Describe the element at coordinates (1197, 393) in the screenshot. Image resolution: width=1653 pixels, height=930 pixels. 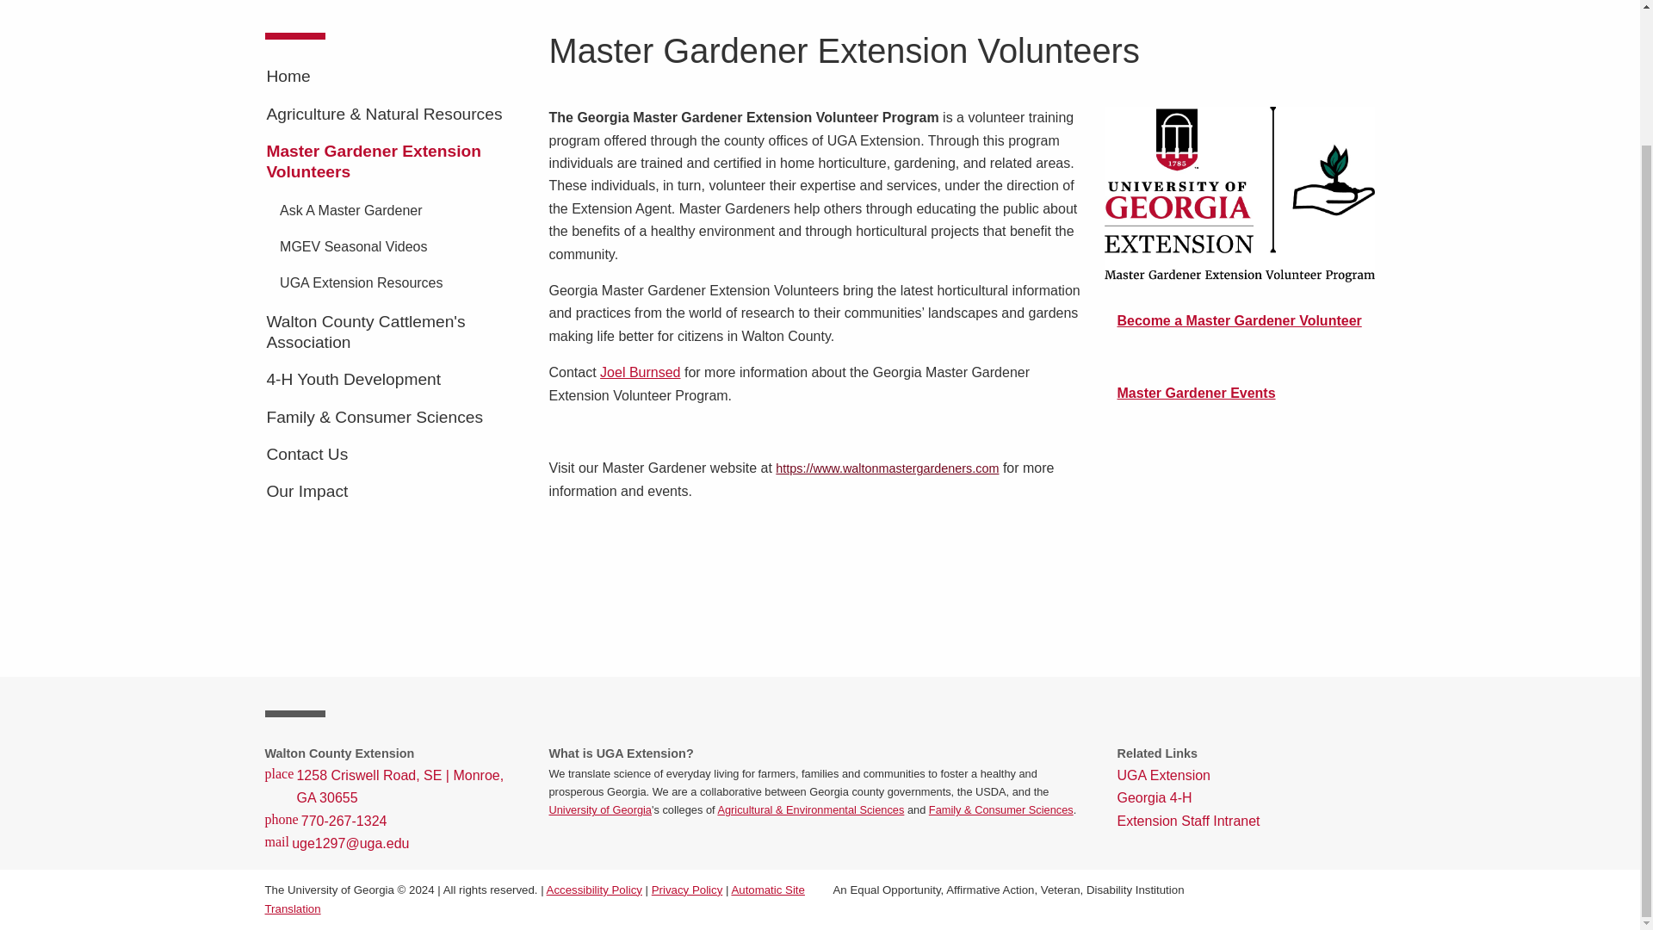
I see `mater gardener events page` at that location.